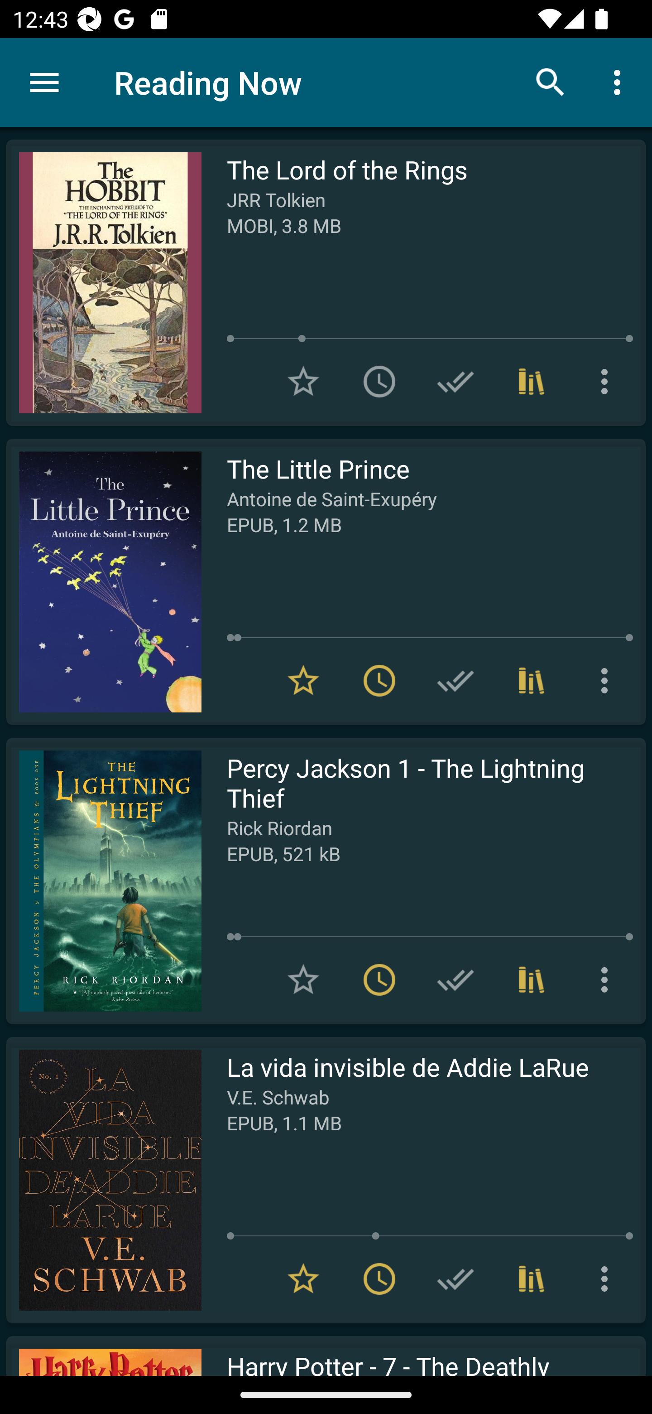 This screenshot has height=1414, width=652. Describe the element at coordinates (455, 980) in the screenshot. I see `Add to Have read` at that location.